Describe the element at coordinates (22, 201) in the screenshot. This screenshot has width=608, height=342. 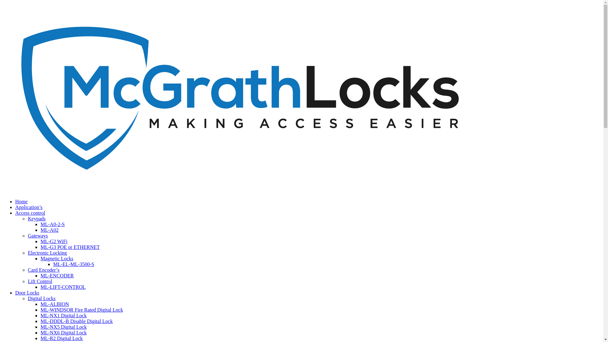
I see `Home` at that location.